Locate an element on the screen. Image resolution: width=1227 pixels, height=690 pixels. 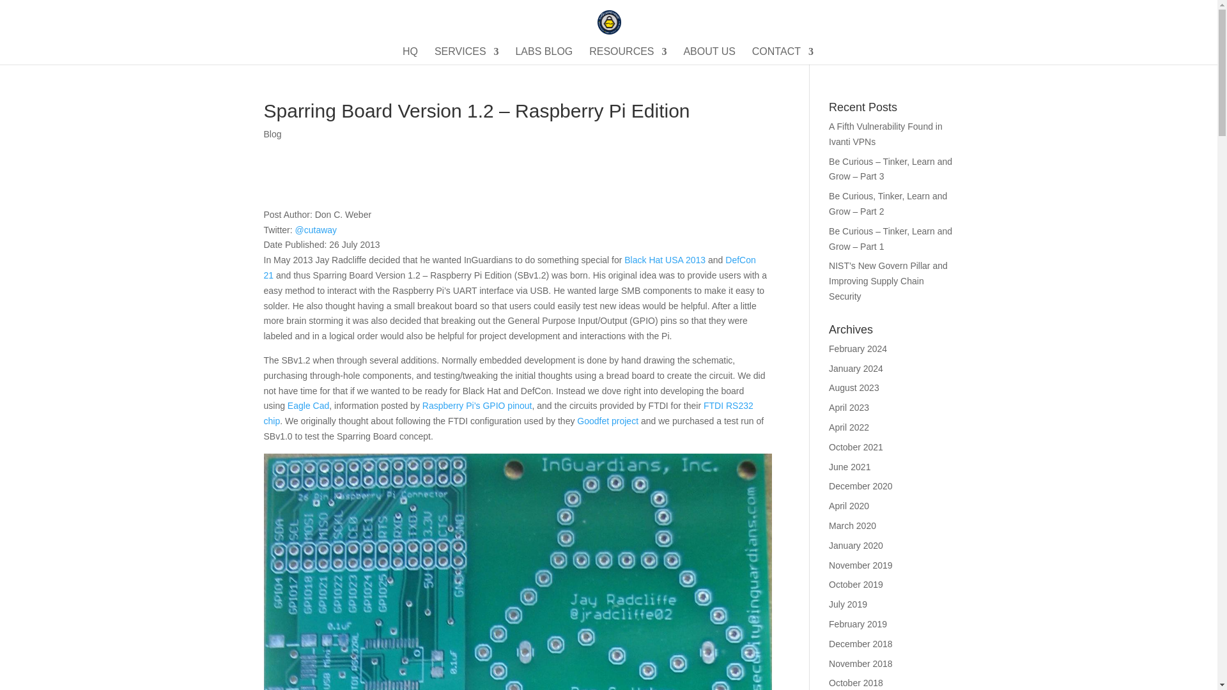
RESOURCES is located at coordinates (628, 56).